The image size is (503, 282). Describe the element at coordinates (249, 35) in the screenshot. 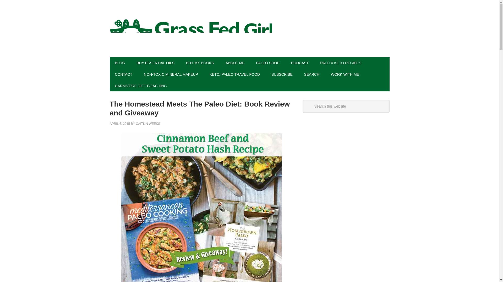

I see `GRASS FED GIRL` at that location.